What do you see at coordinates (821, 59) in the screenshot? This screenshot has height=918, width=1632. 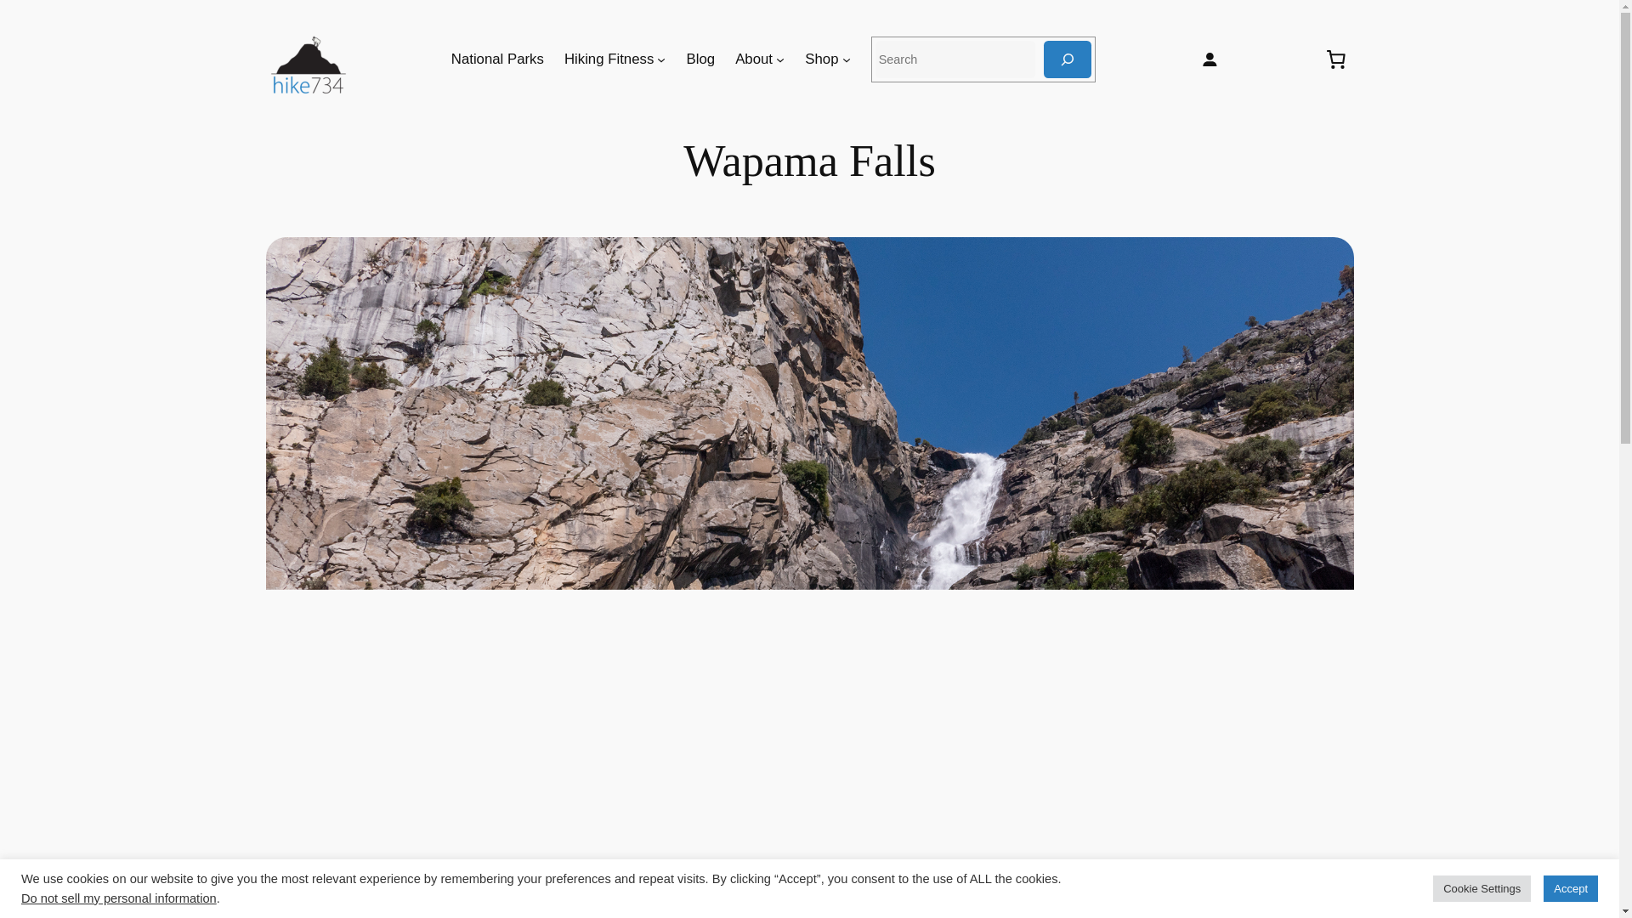 I see `Shop` at bounding box center [821, 59].